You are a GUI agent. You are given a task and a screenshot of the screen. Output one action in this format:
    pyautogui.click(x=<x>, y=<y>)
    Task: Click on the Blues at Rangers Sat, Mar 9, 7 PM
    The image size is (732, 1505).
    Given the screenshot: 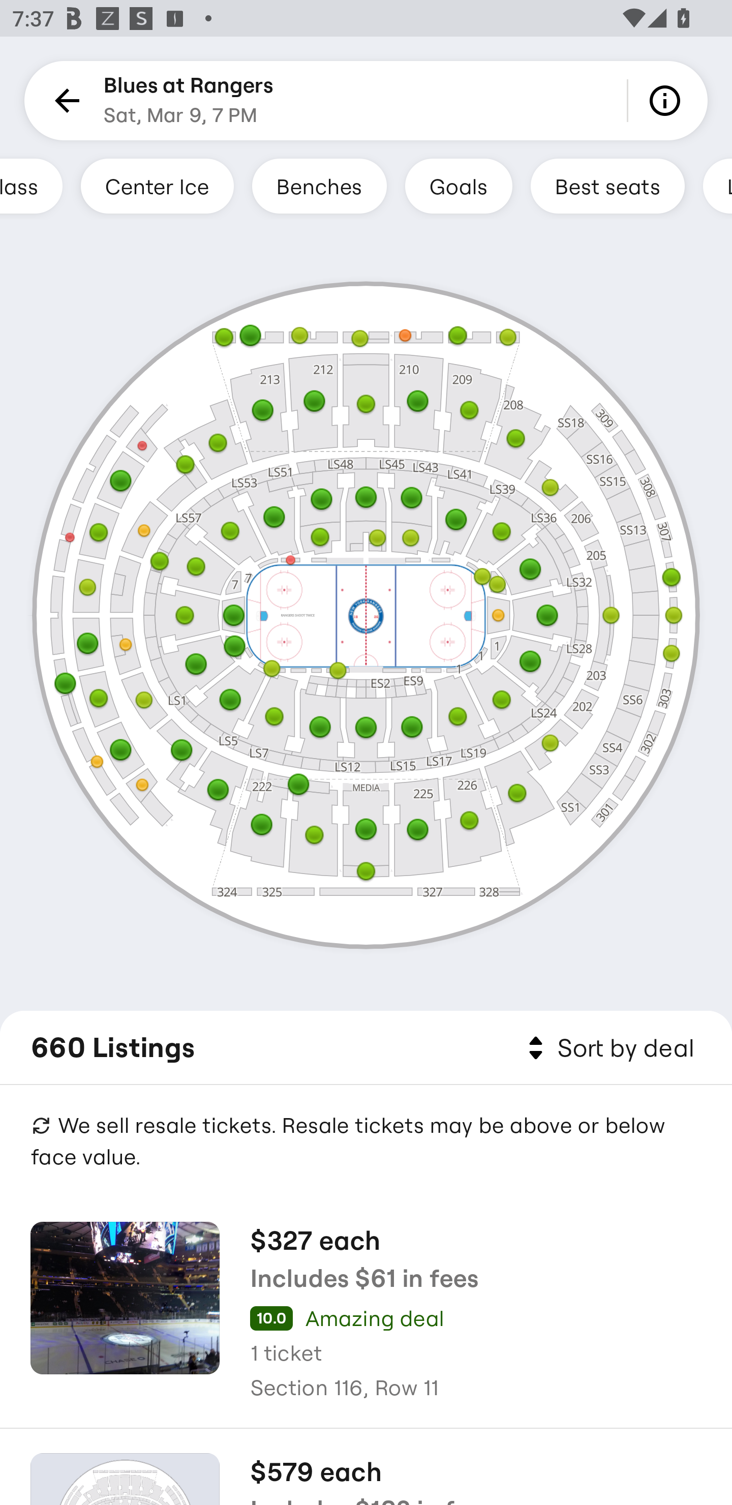 What is the action you would take?
    pyautogui.click(x=189, y=101)
    